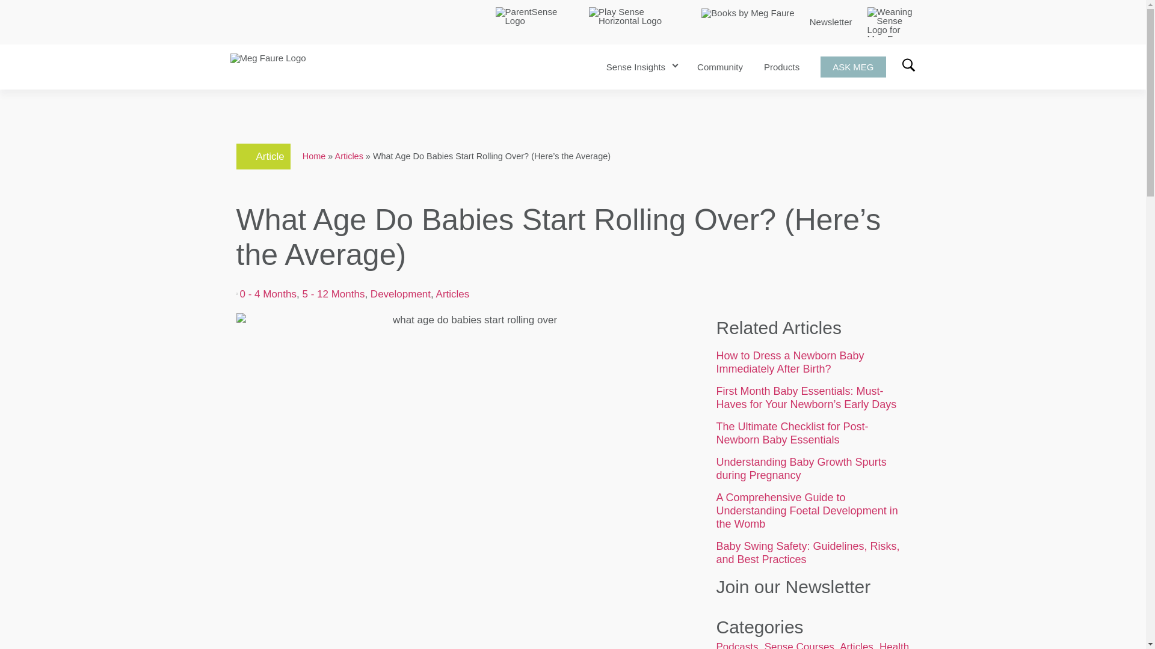 The image size is (1155, 649). I want to click on Home, so click(314, 156).